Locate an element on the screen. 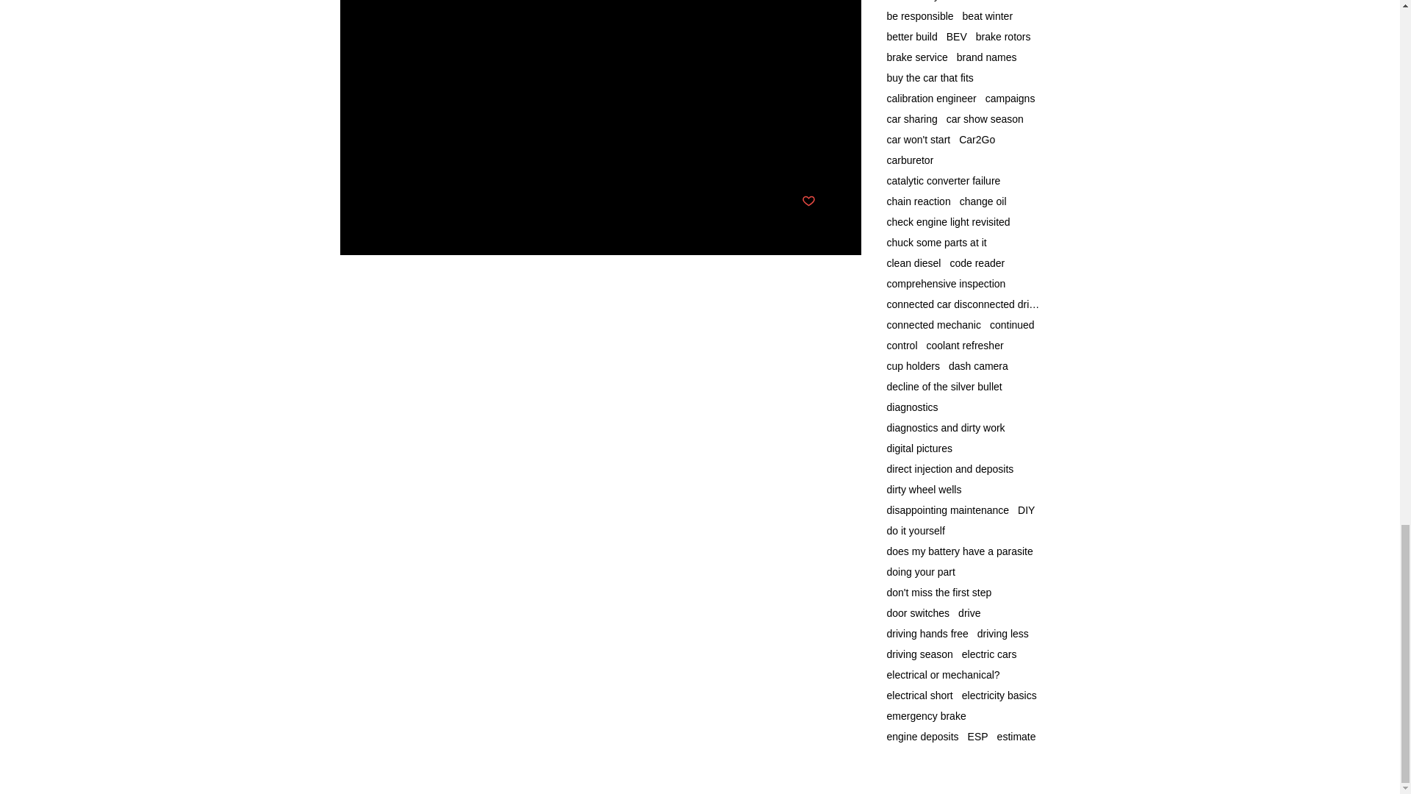 The image size is (1411, 794). brand names is located at coordinates (986, 57).